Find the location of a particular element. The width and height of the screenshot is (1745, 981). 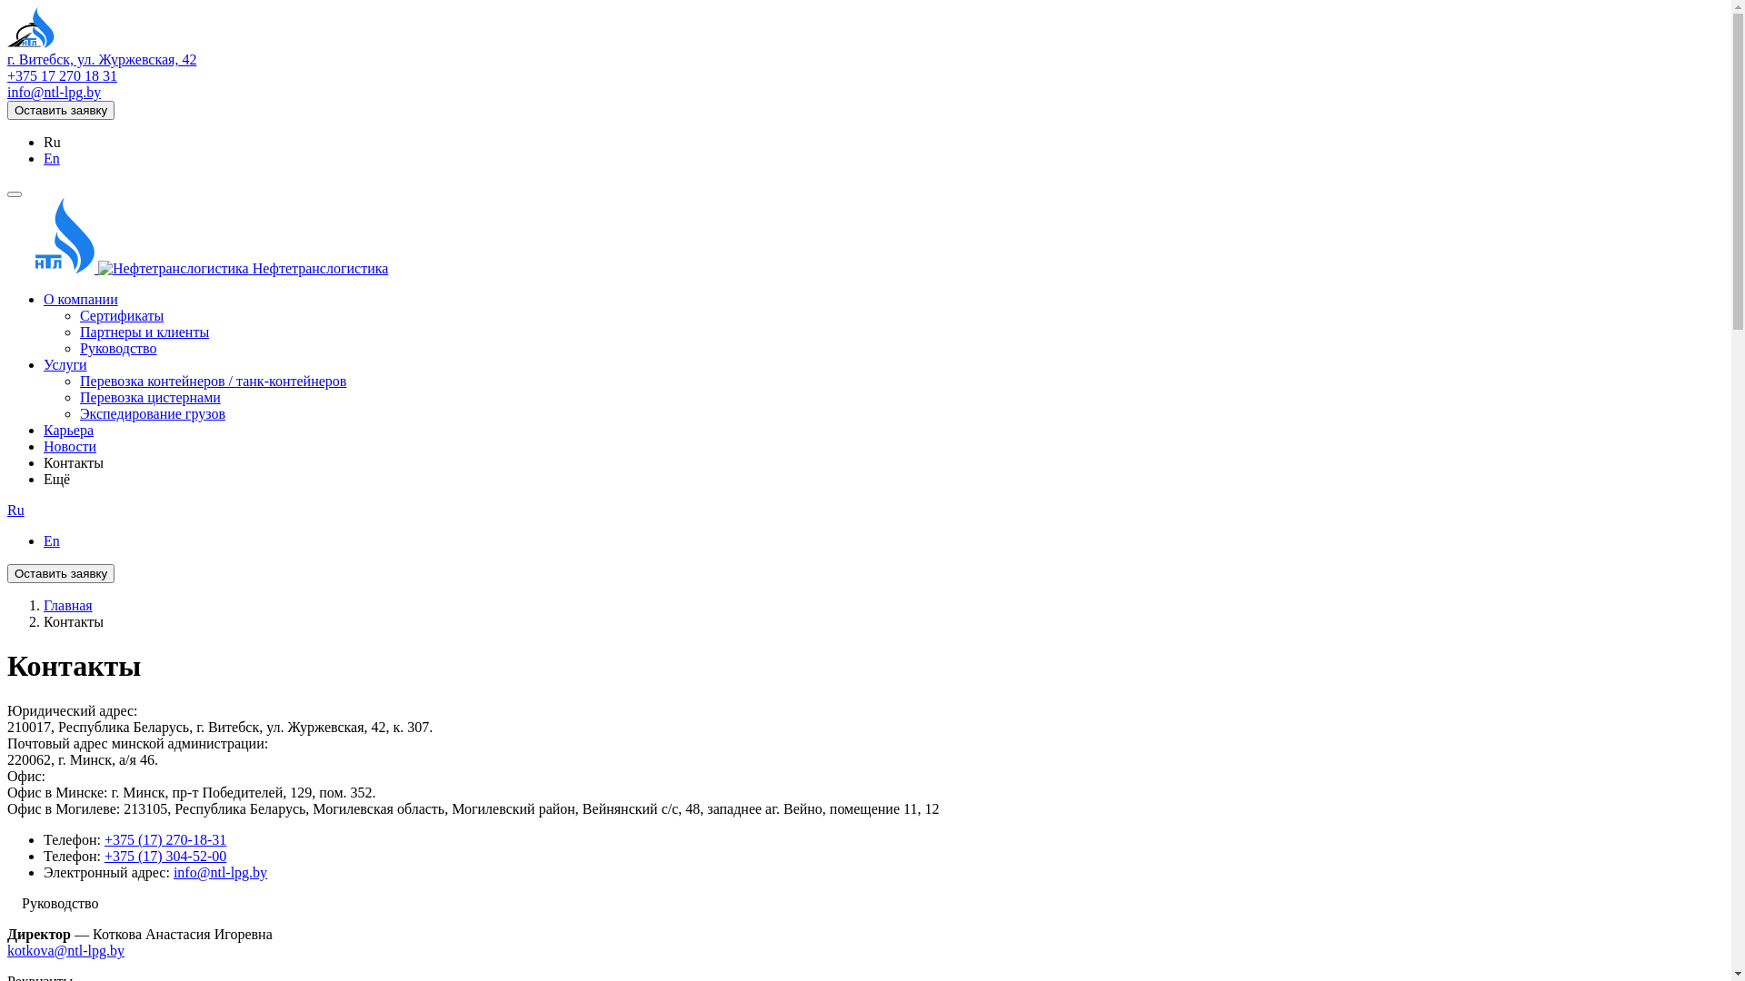

info@ntl-lpg.by is located at coordinates (55, 93).